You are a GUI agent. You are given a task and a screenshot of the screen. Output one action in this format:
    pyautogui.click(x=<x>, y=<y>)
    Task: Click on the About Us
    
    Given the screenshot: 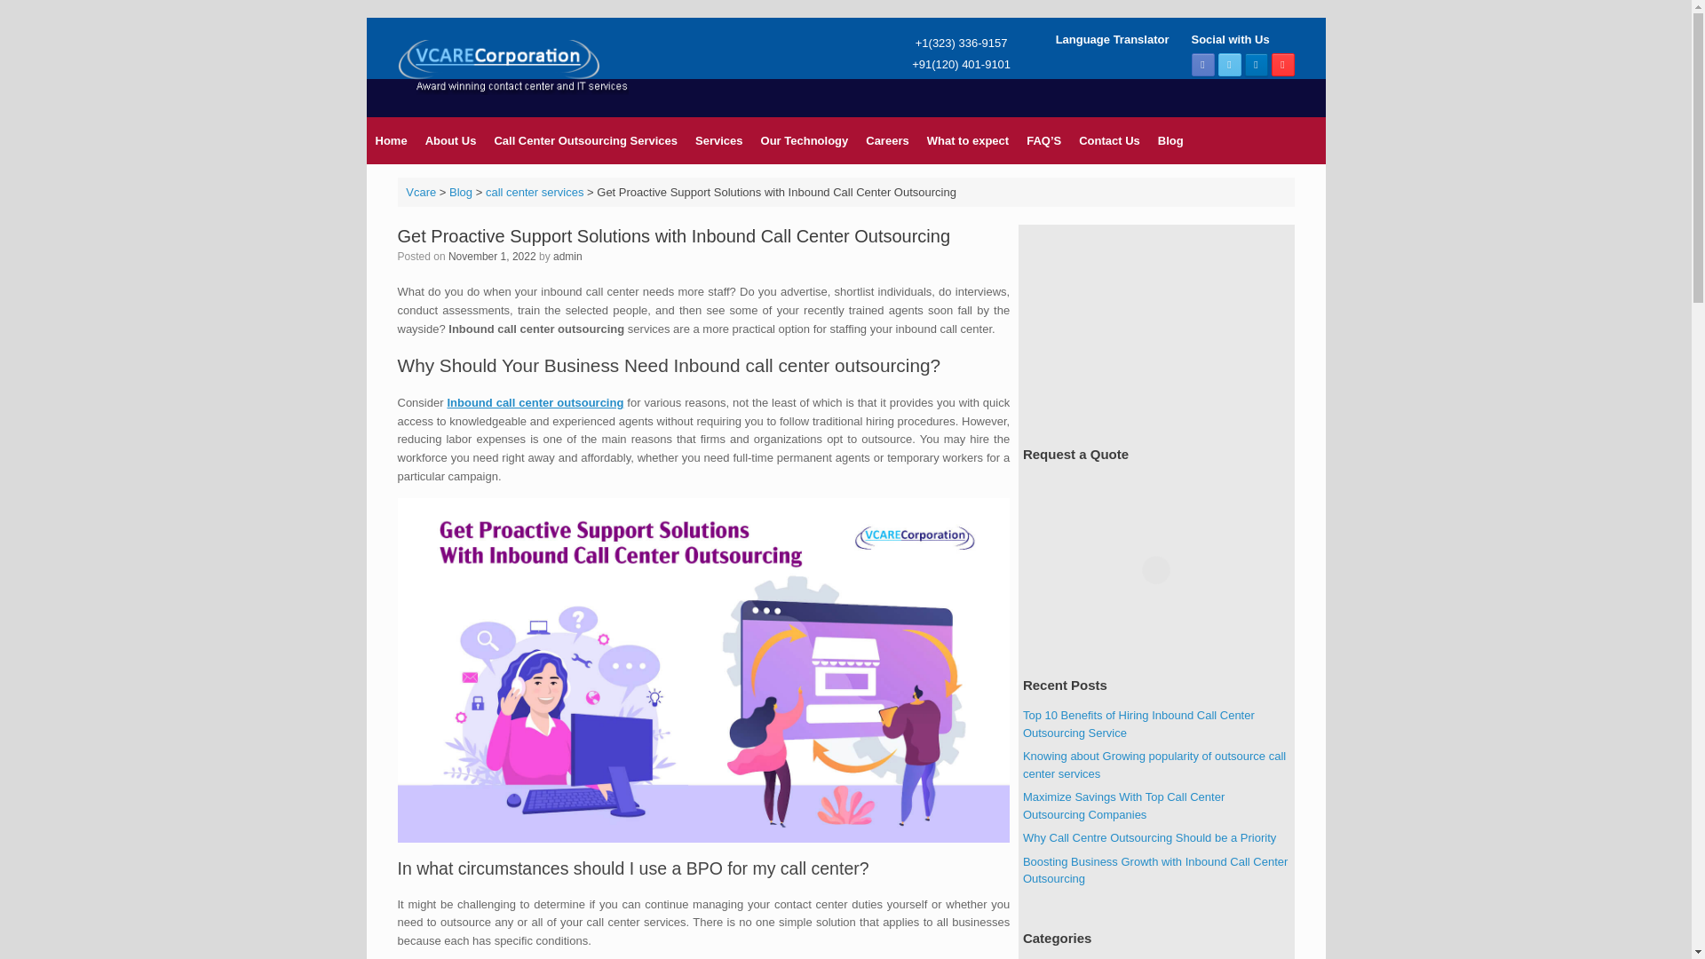 What is the action you would take?
    pyautogui.click(x=451, y=140)
    